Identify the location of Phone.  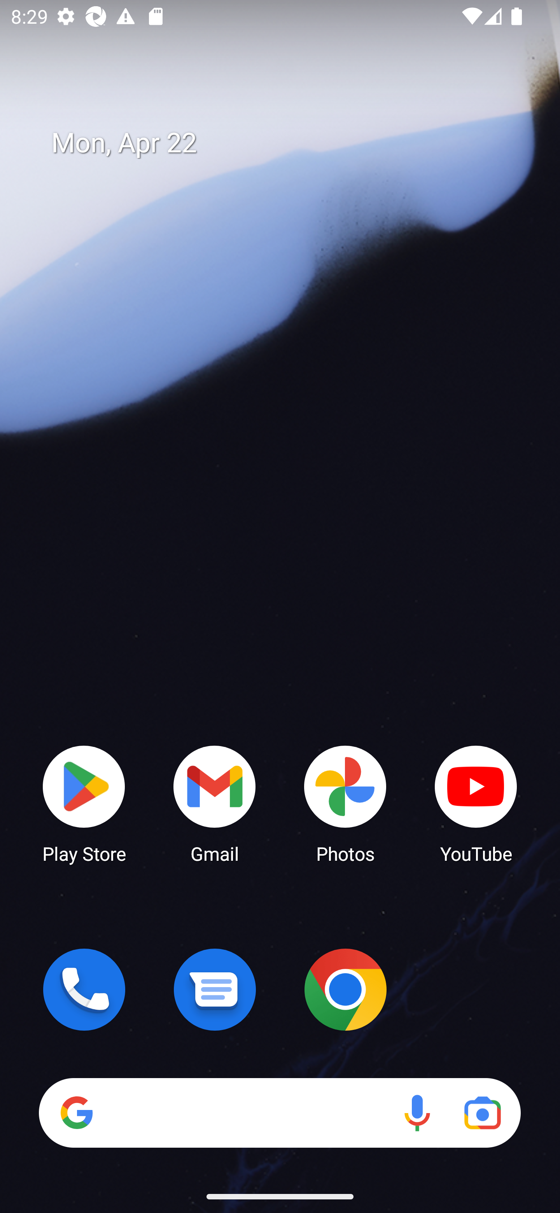
(84, 989).